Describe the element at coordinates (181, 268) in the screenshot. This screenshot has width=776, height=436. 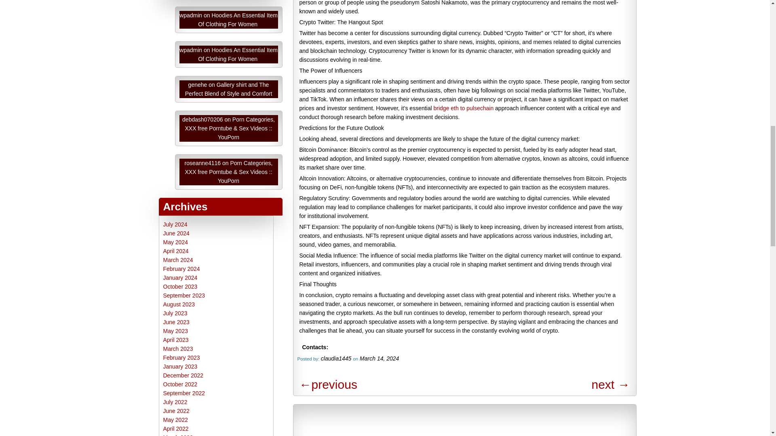
I see `February 2024` at that location.